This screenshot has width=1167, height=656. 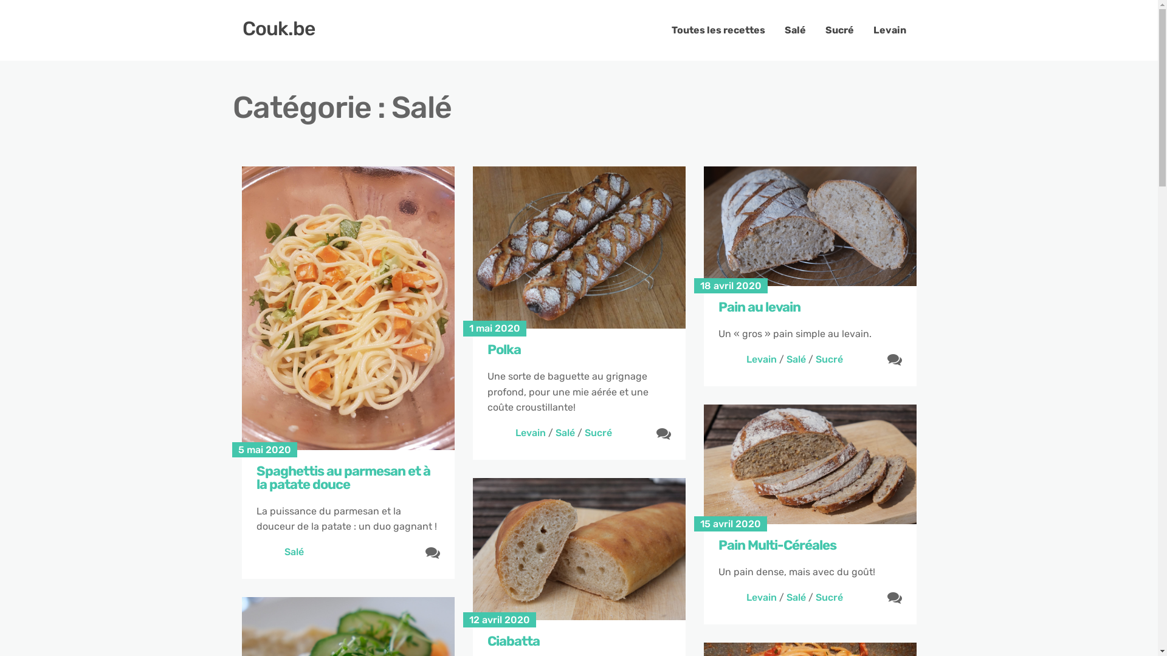 I want to click on Toutes les recettes, so click(x=718, y=30).